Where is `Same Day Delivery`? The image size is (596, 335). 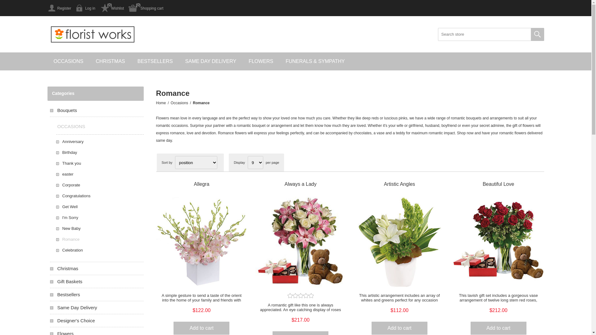 Same Day Delivery is located at coordinates (97, 308).